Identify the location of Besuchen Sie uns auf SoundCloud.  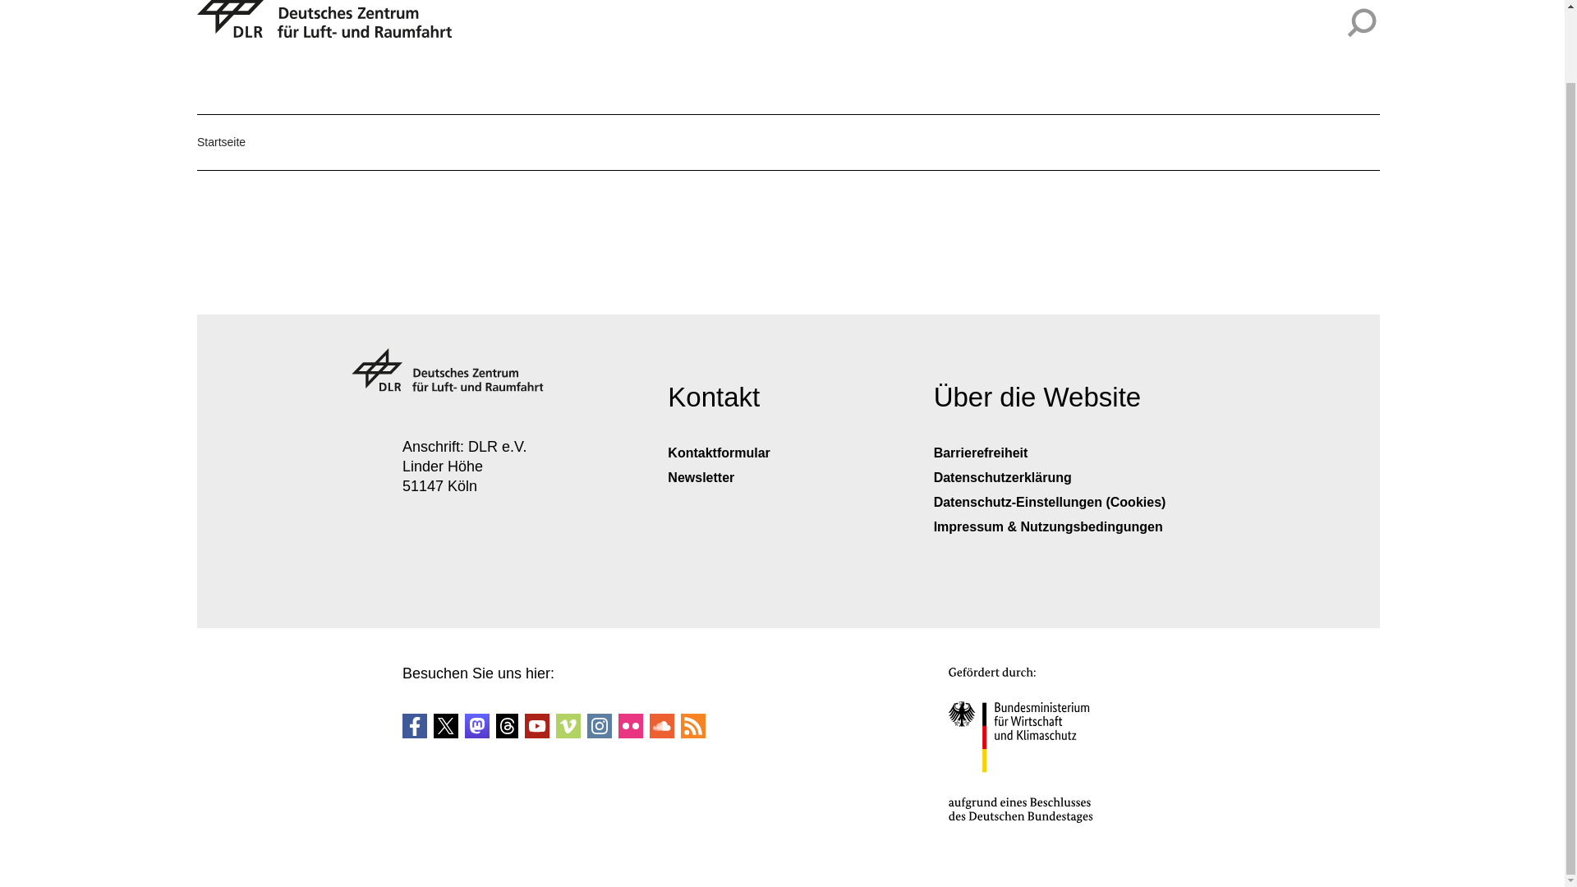
(662, 726).